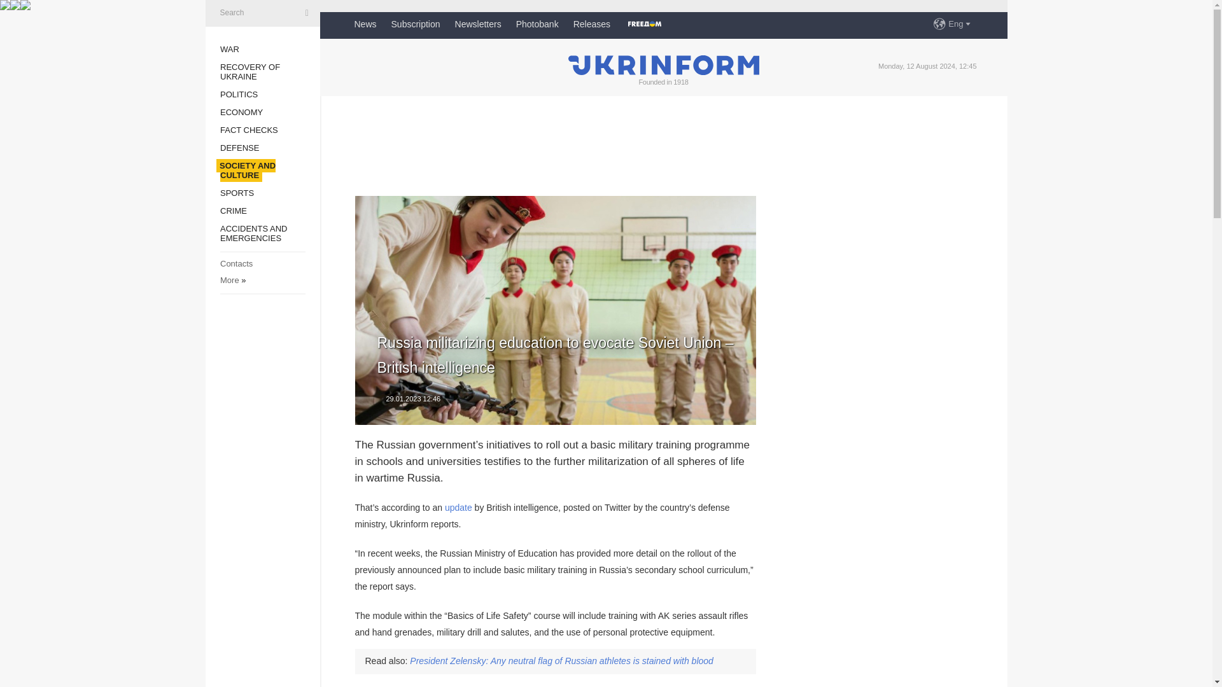 The width and height of the screenshot is (1222, 687). What do you see at coordinates (236, 263) in the screenshot?
I see `Contacts` at bounding box center [236, 263].